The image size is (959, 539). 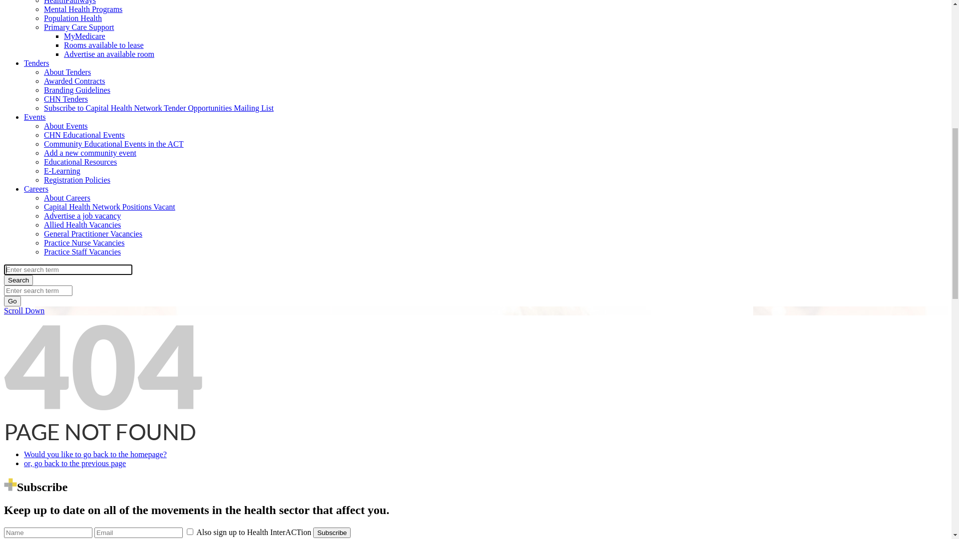 What do you see at coordinates (63, 238) in the screenshot?
I see `Newsletters` at bounding box center [63, 238].